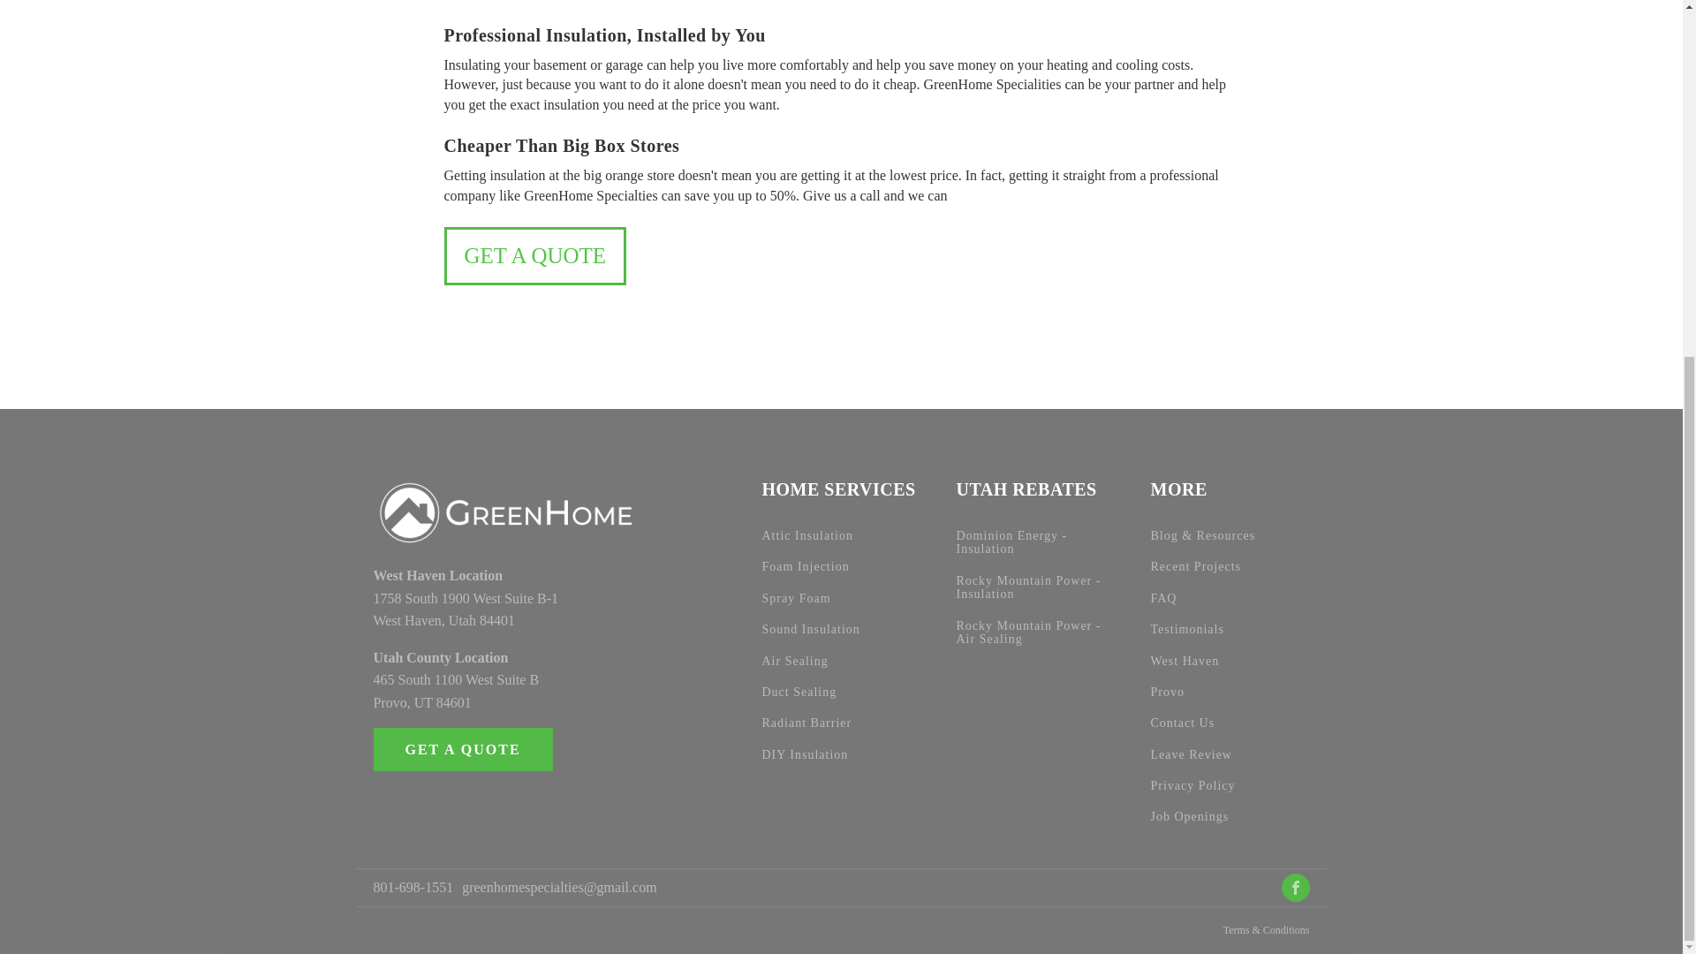  Describe the element at coordinates (1035, 632) in the screenshot. I see `Rocky Mountain Power - Air Sealing` at that location.